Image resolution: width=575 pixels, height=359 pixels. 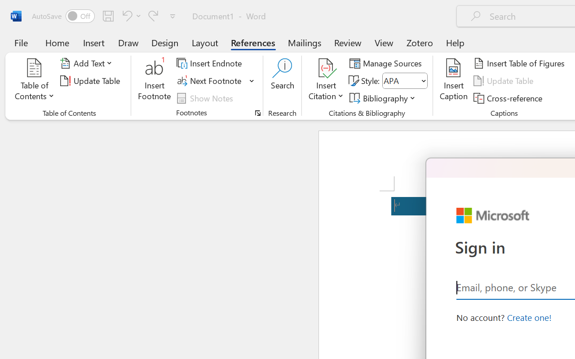 What do you see at coordinates (210, 81) in the screenshot?
I see `Next Footnote` at bounding box center [210, 81].